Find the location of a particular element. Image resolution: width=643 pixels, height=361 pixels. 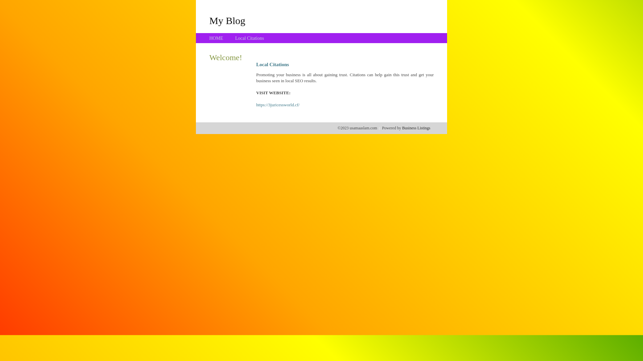

Local Citations is located at coordinates (249, 38).